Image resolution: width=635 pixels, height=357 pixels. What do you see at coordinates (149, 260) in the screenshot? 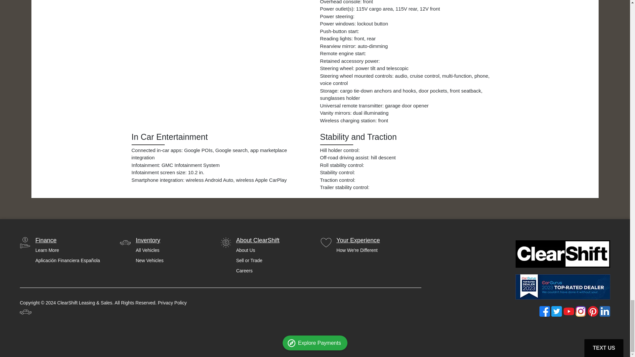
I see `New Vehicles` at bounding box center [149, 260].